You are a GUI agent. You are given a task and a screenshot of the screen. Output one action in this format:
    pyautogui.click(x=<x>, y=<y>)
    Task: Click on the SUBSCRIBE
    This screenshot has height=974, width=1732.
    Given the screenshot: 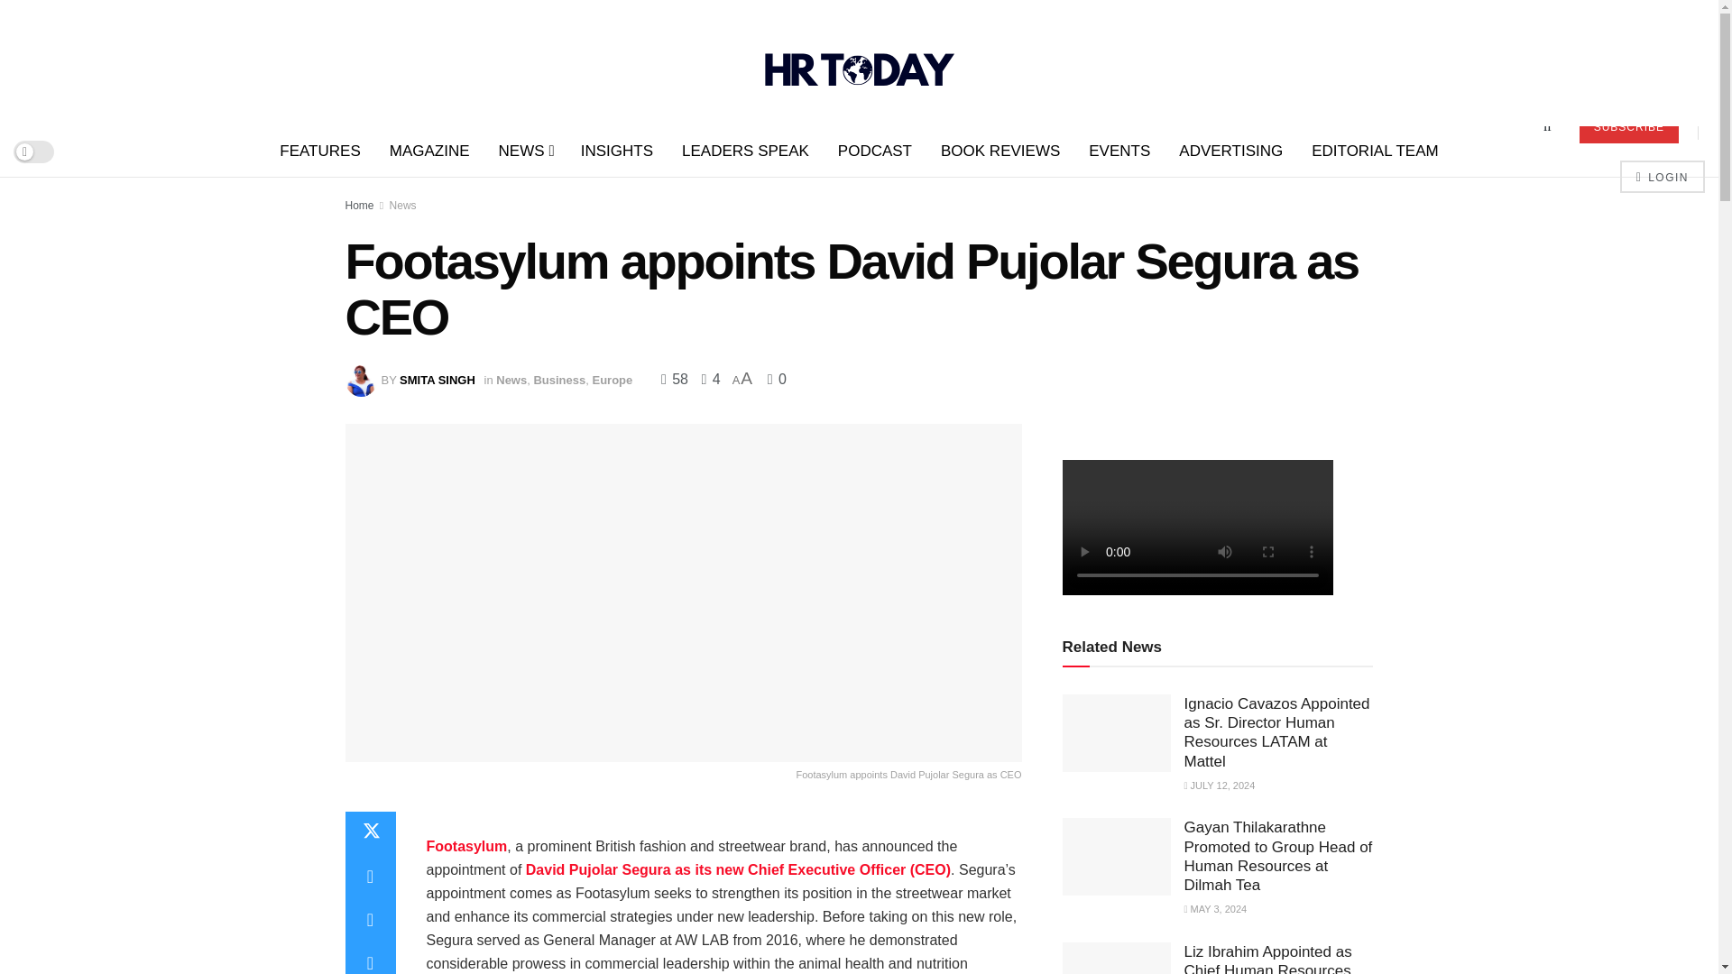 What is the action you would take?
    pyautogui.click(x=1629, y=126)
    